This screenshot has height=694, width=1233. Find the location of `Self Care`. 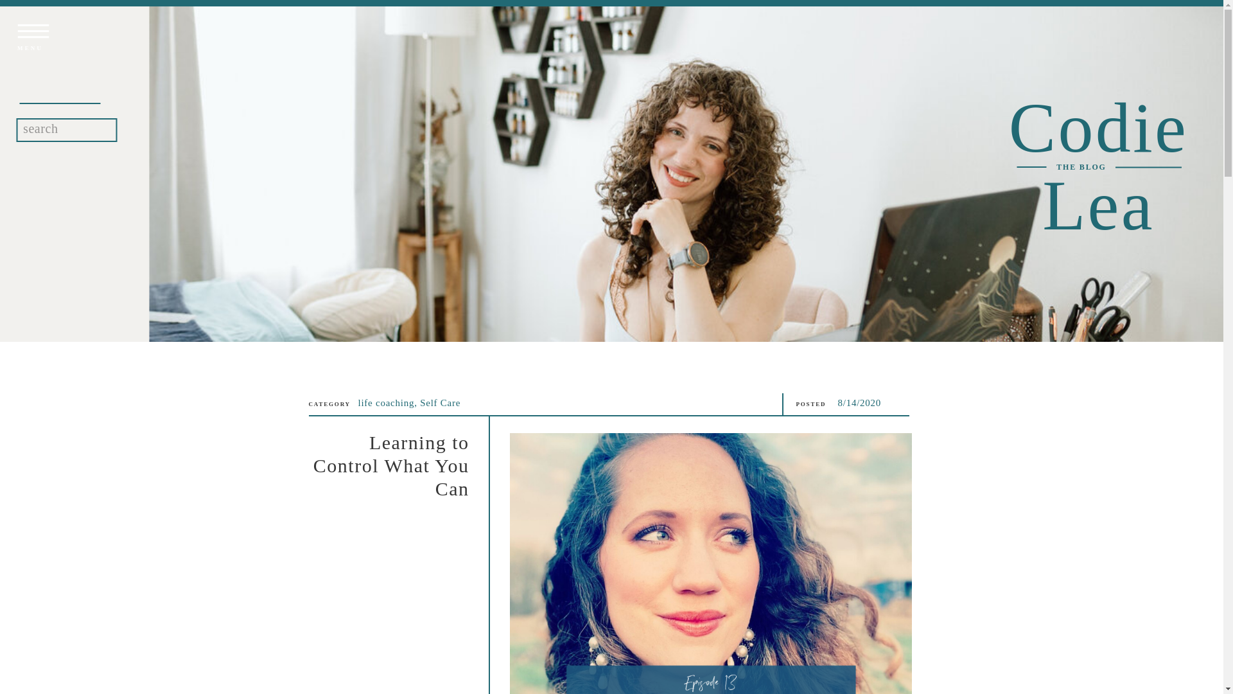

Self Care is located at coordinates (440, 402).